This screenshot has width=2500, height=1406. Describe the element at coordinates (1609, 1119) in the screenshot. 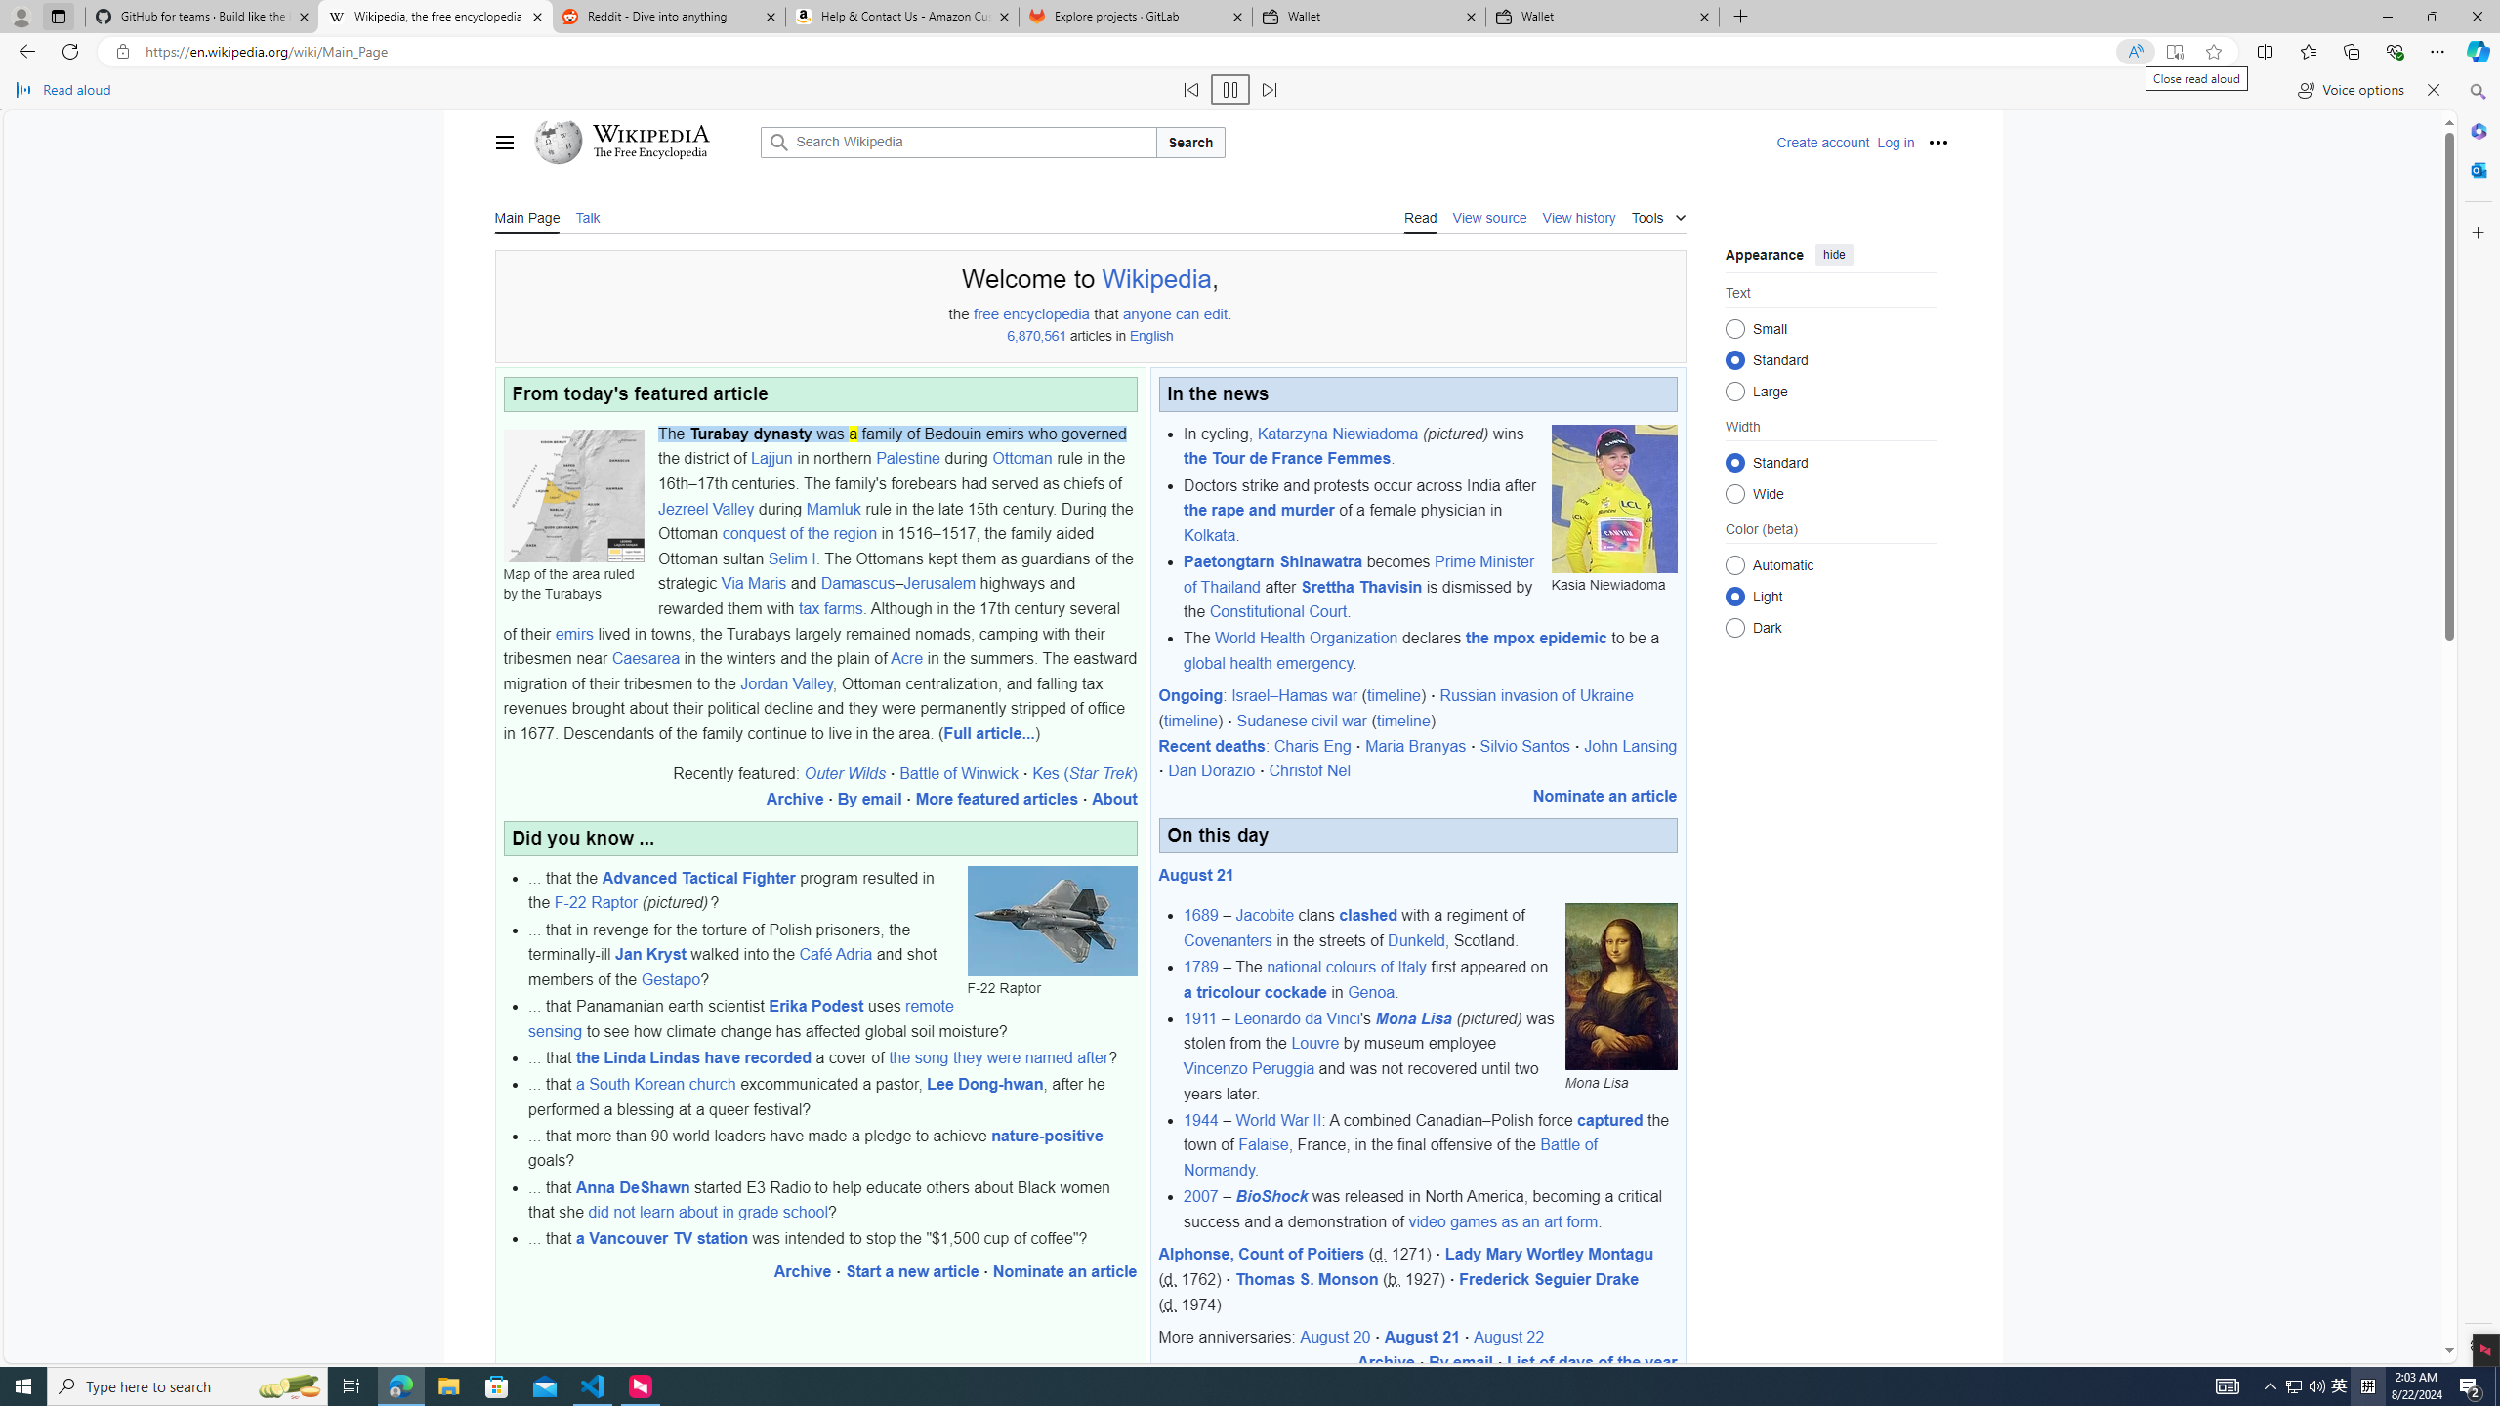

I see `captured` at that location.